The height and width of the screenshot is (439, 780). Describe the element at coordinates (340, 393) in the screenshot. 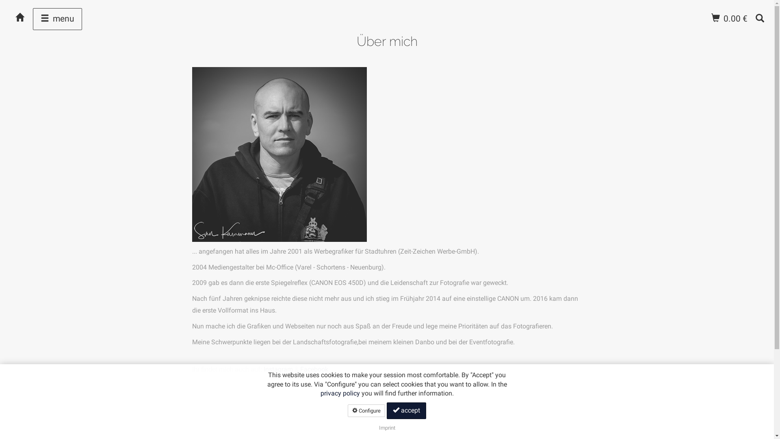

I see `privacy policy` at that location.